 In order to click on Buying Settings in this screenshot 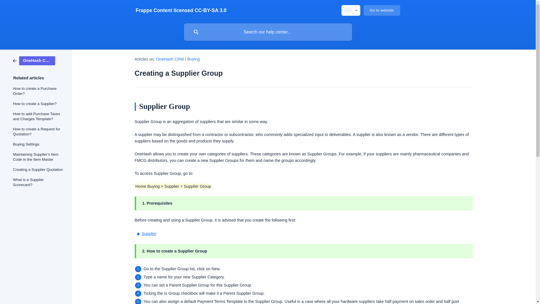, I will do `click(38, 144)`.